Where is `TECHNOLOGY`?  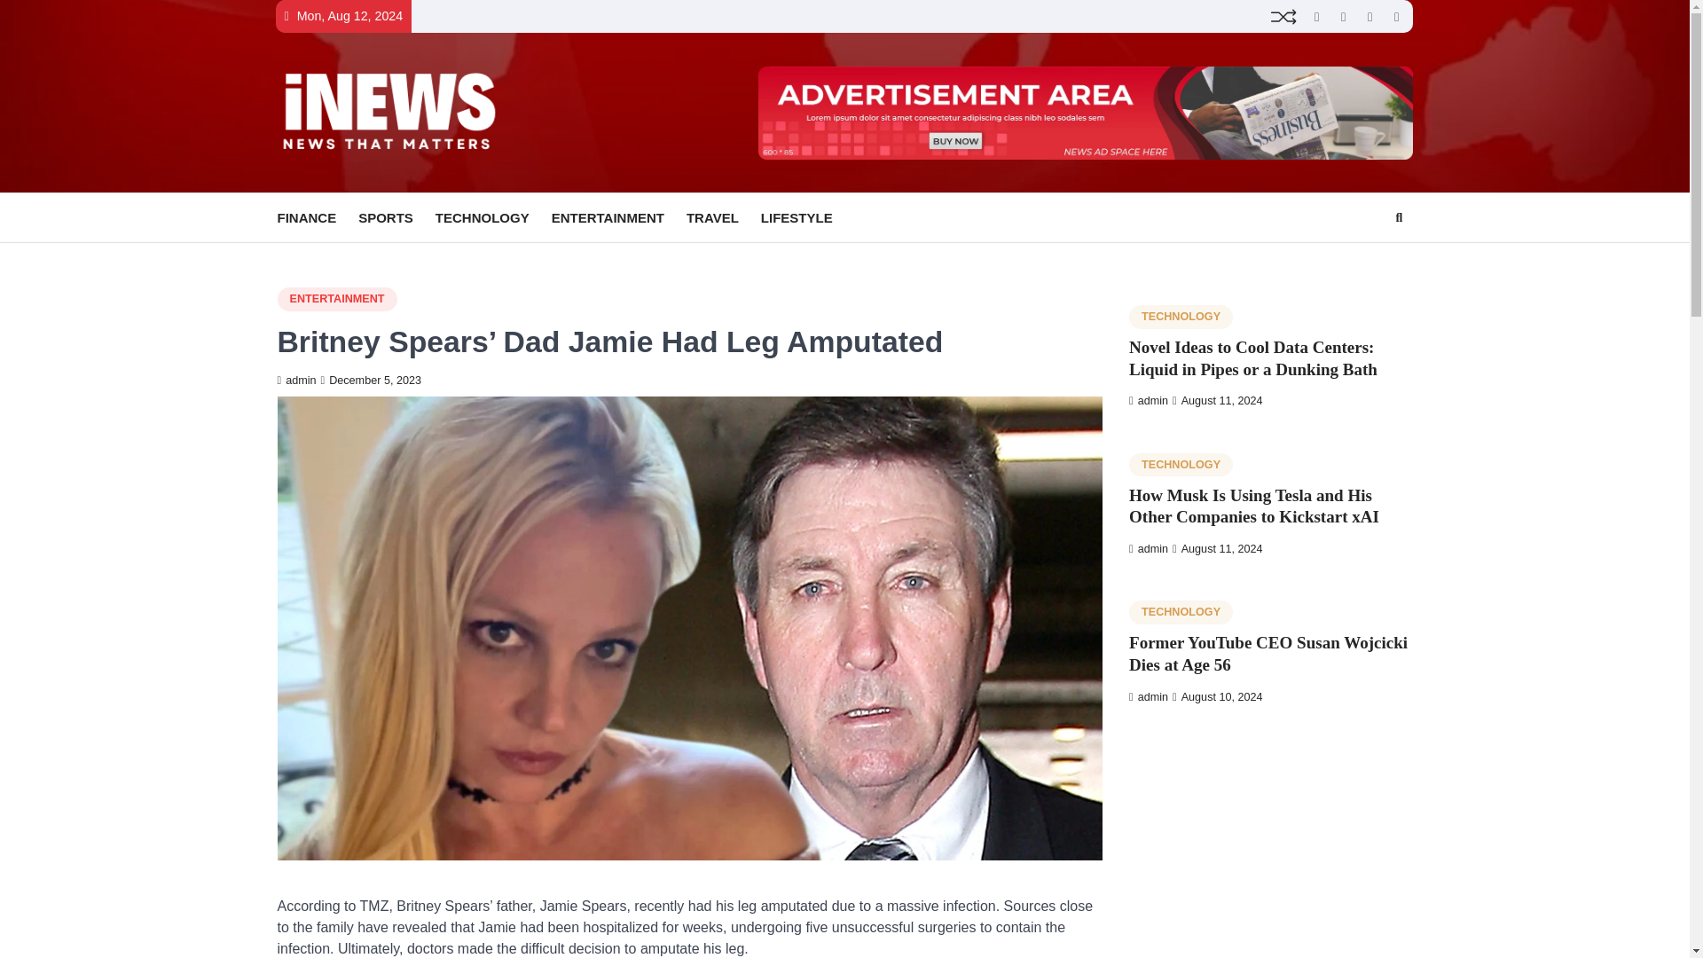
TECHNOLOGY is located at coordinates (493, 218).